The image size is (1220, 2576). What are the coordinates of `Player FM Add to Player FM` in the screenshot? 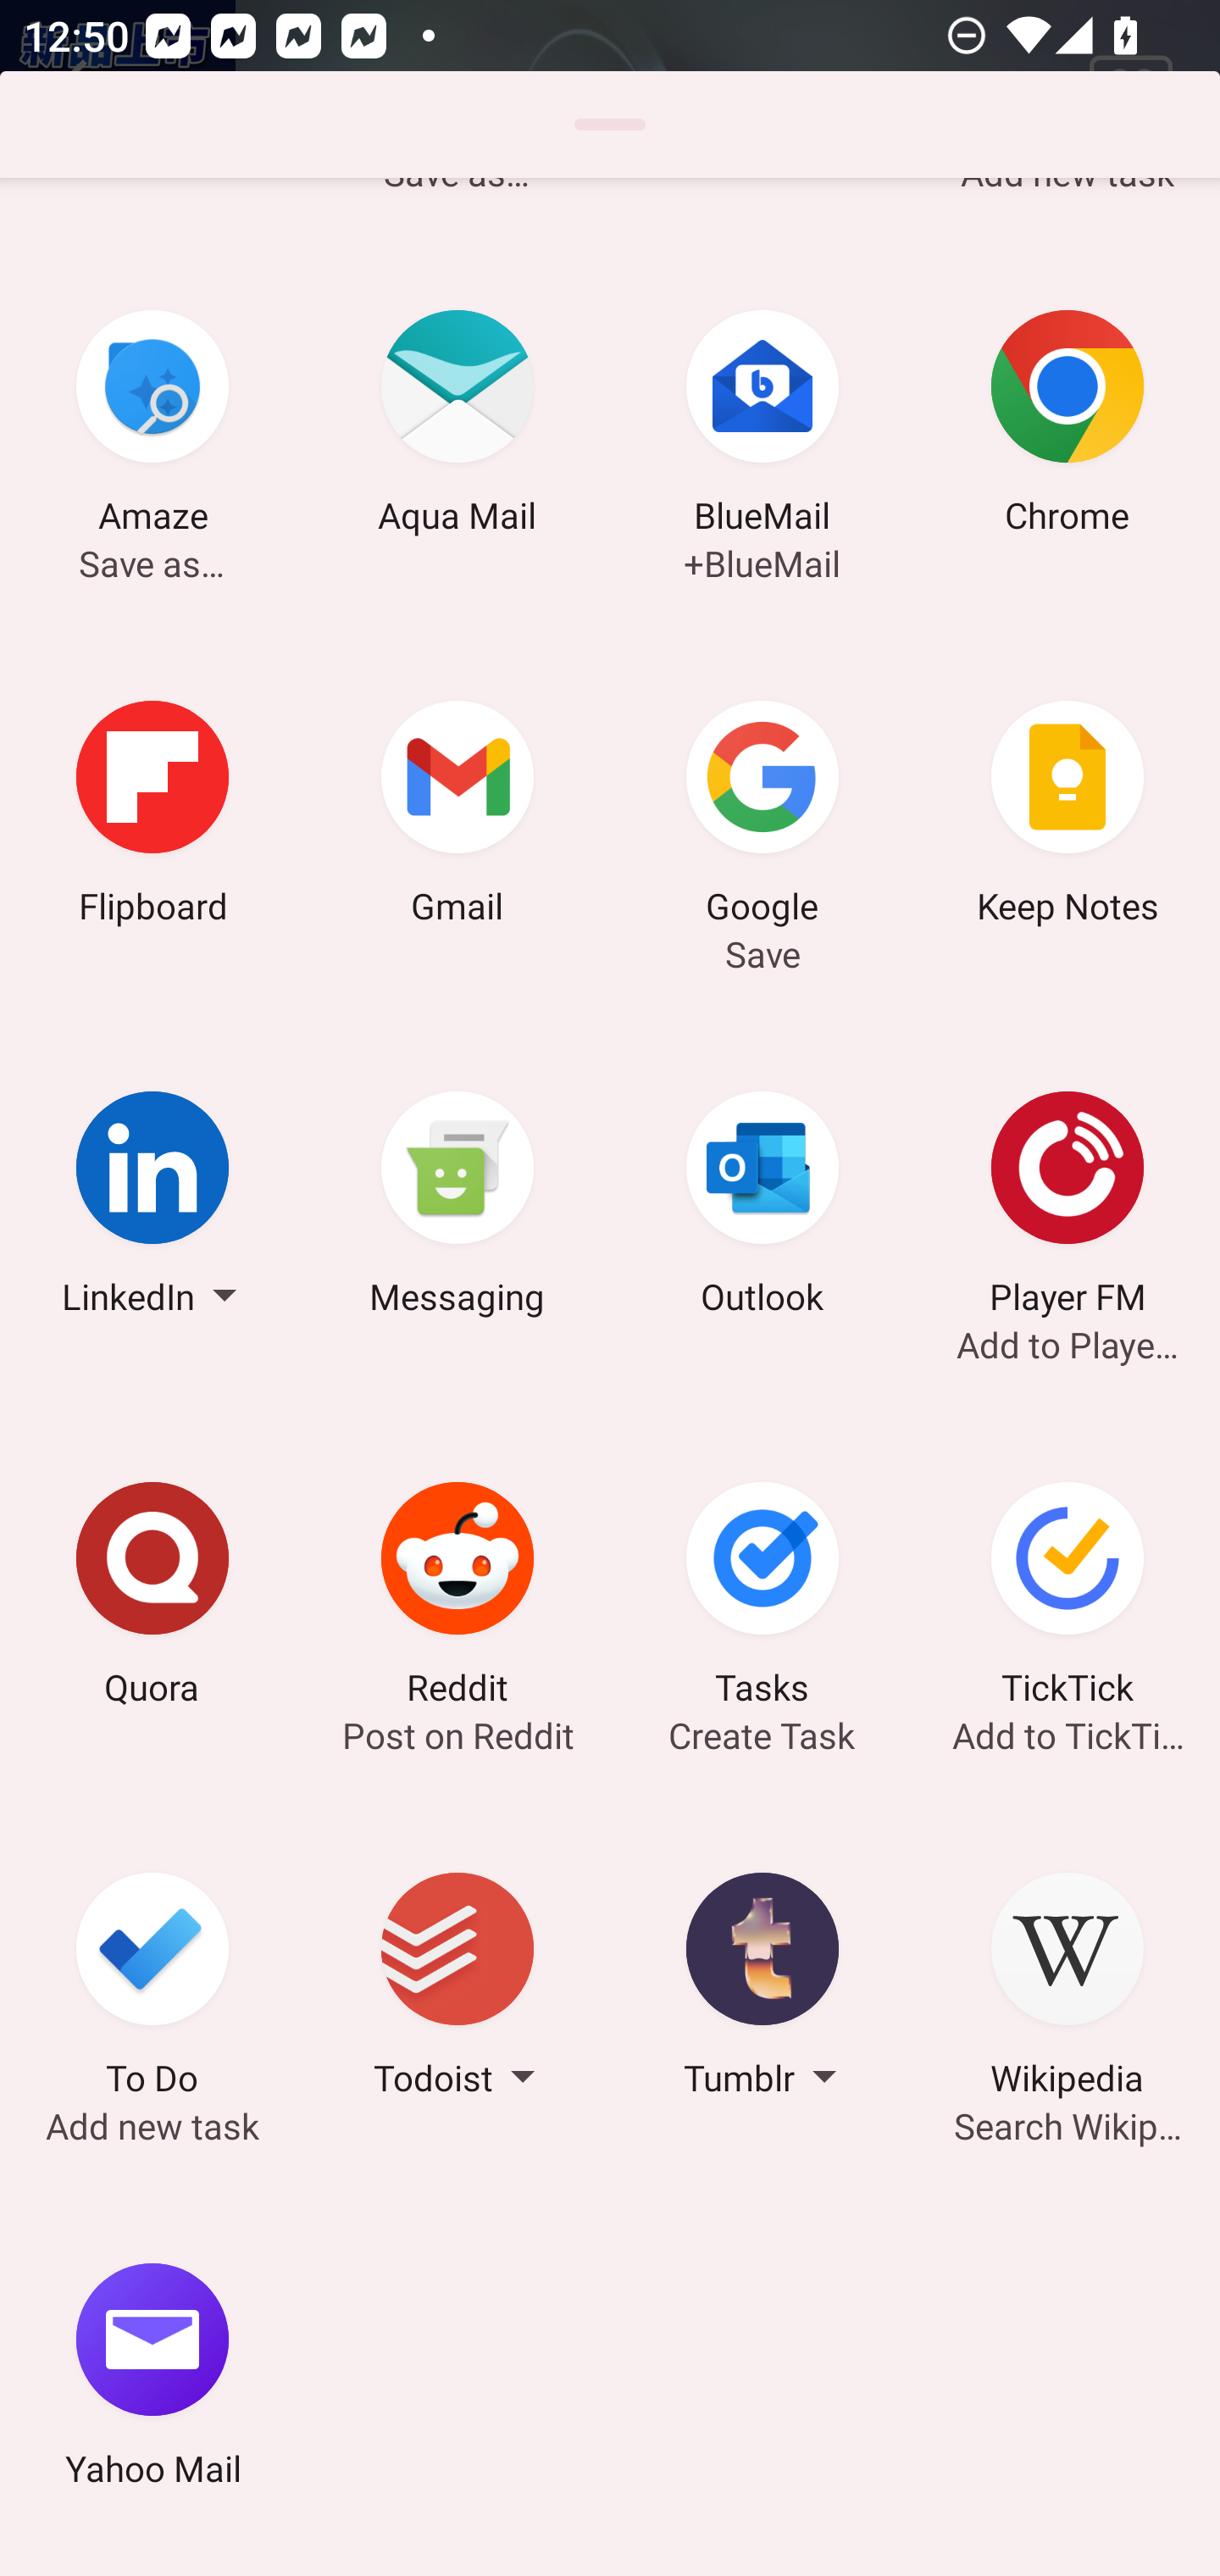 It's located at (1067, 1207).